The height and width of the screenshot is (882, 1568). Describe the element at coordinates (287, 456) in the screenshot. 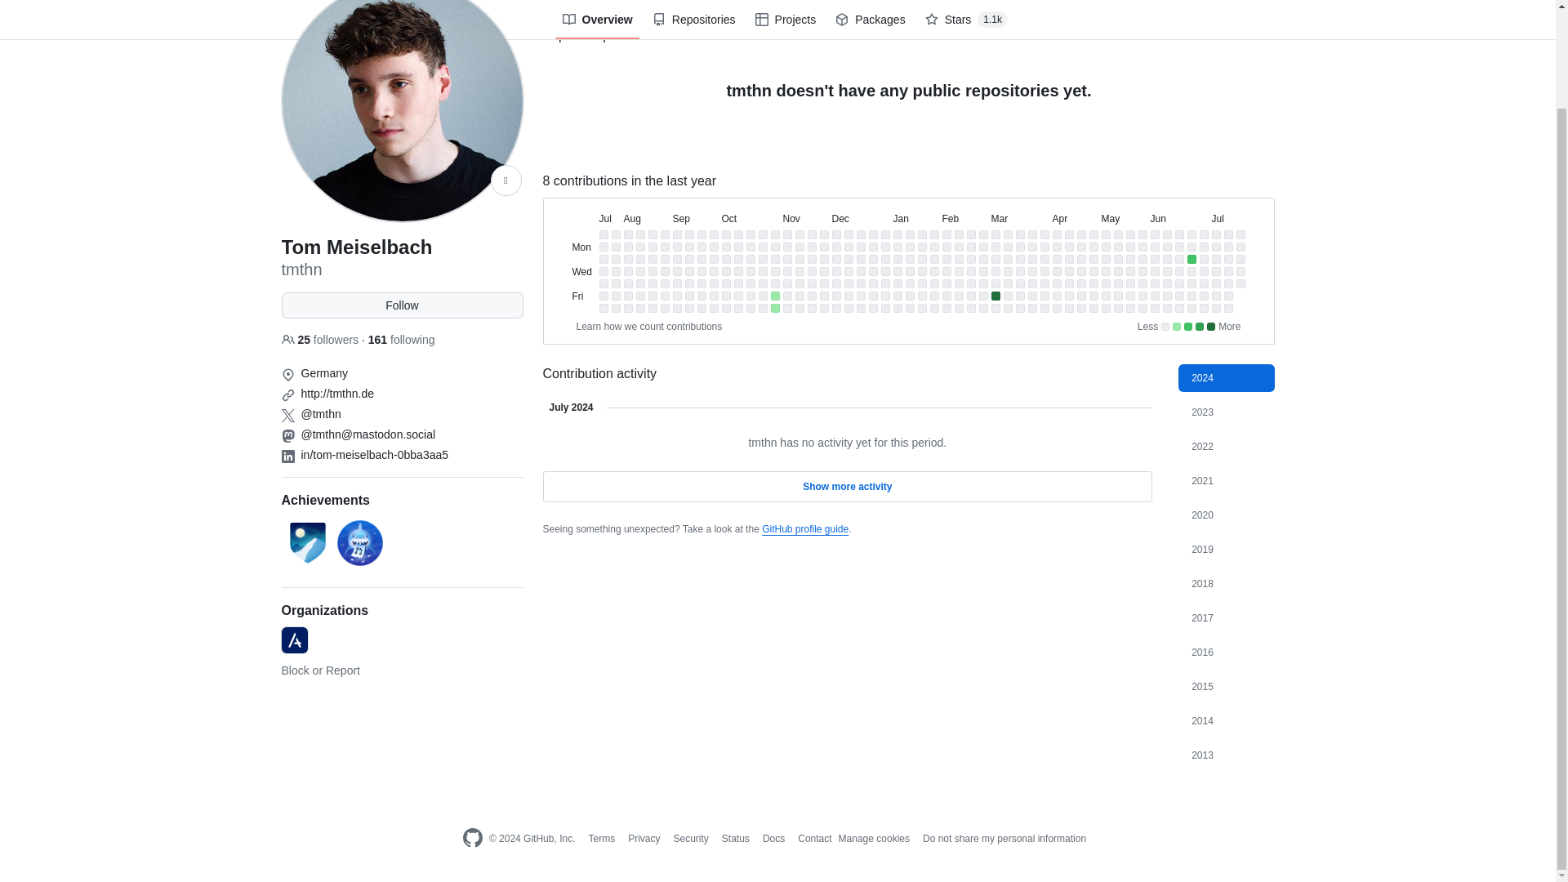

I see `LinkedIn` at that location.